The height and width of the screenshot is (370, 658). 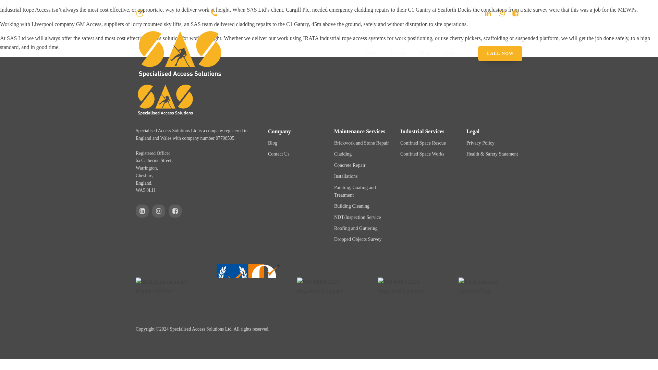 I want to click on Brickwork and Stone Repair, so click(x=361, y=143).